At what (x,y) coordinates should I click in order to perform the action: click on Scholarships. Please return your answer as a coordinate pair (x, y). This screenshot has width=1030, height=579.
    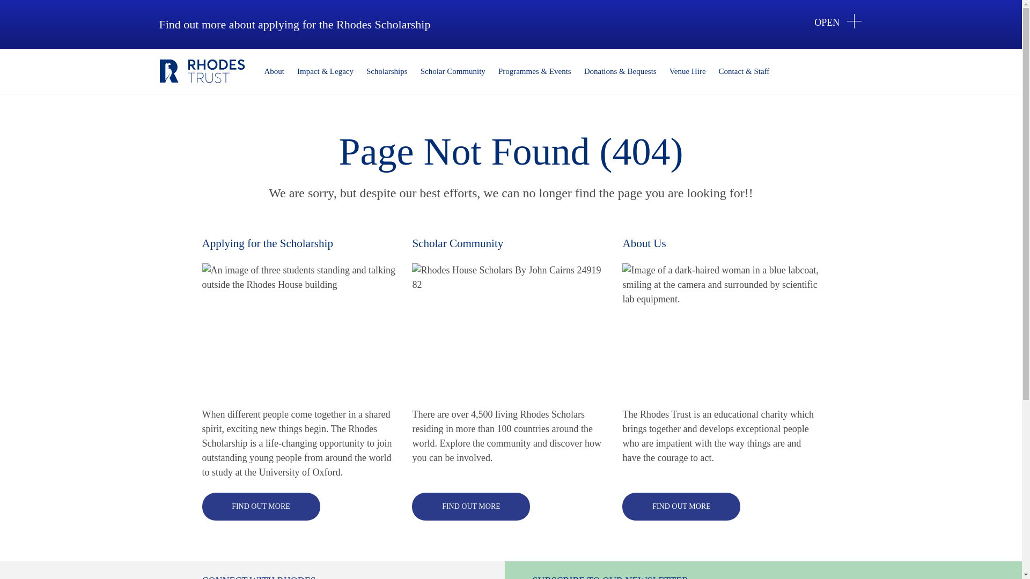
    Looking at the image, I should click on (386, 71).